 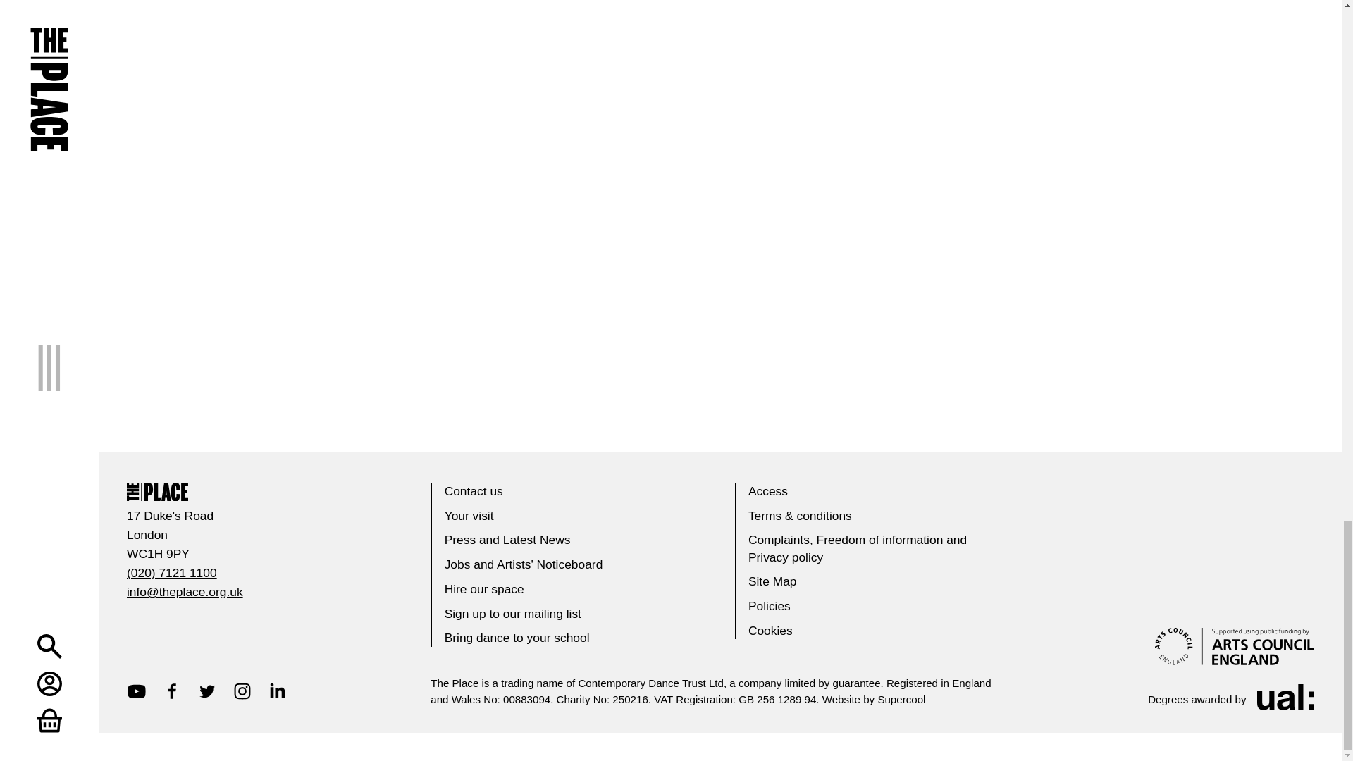 What do you see at coordinates (769, 606) in the screenshot?
I see `Policies` at bounding box center [769, 606].